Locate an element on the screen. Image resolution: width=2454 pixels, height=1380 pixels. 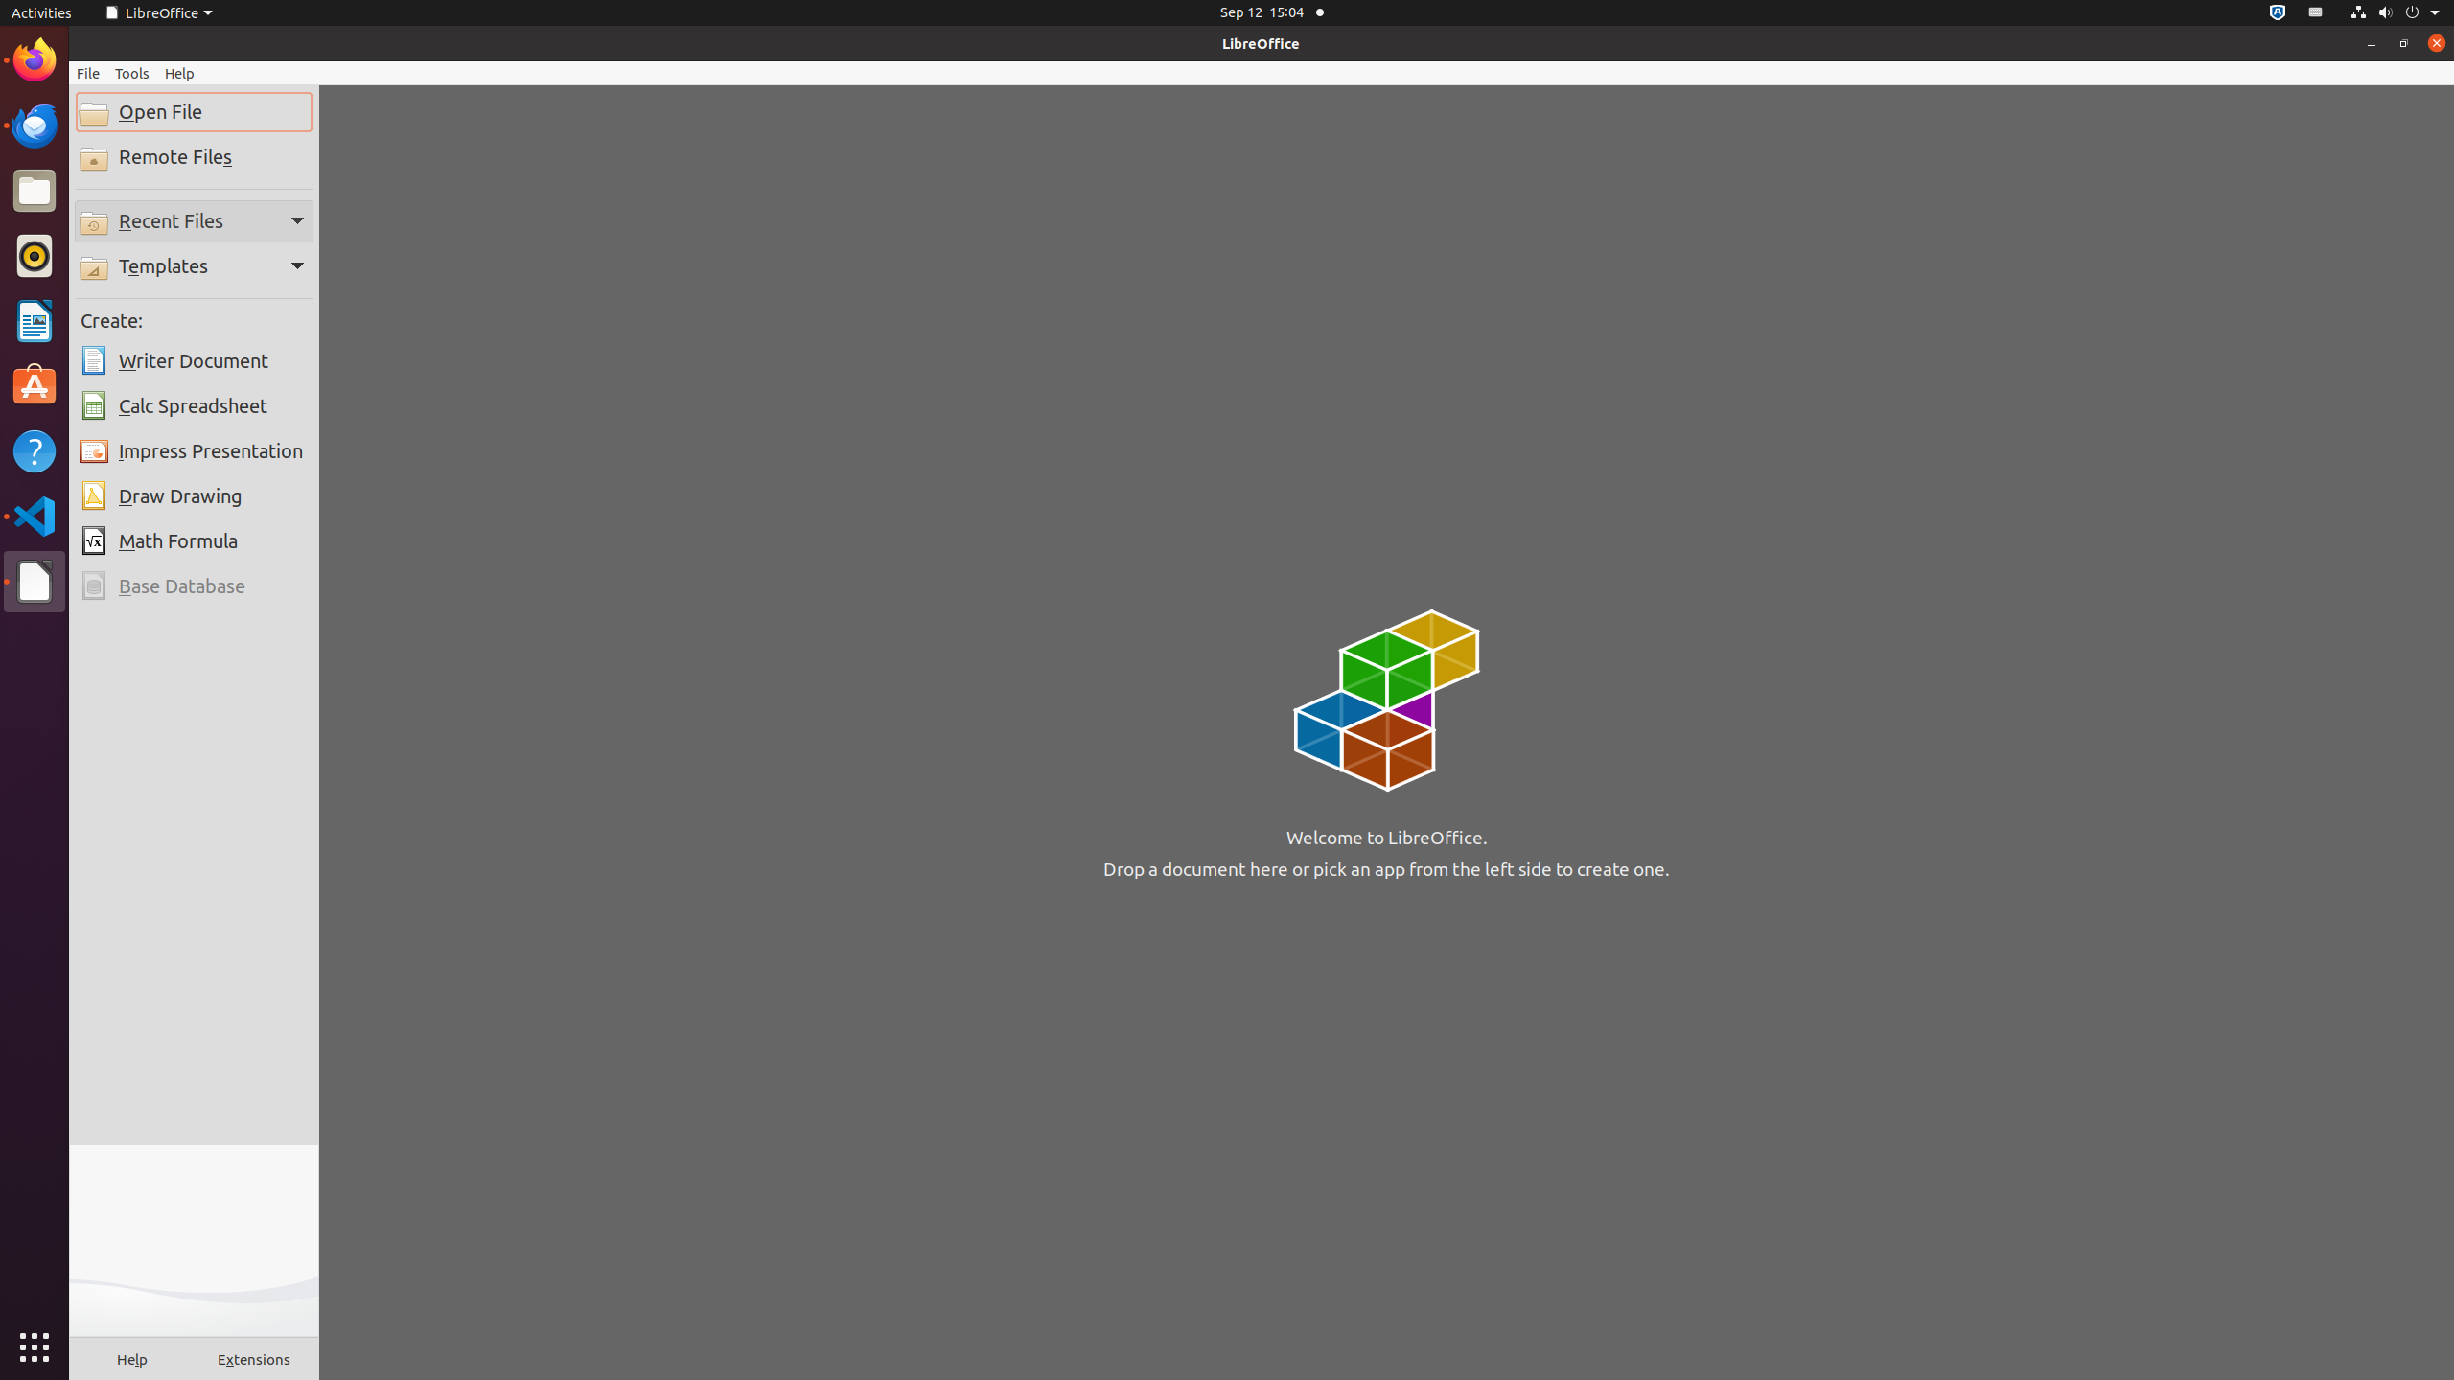
Open File is located at coordinates (194, 112).